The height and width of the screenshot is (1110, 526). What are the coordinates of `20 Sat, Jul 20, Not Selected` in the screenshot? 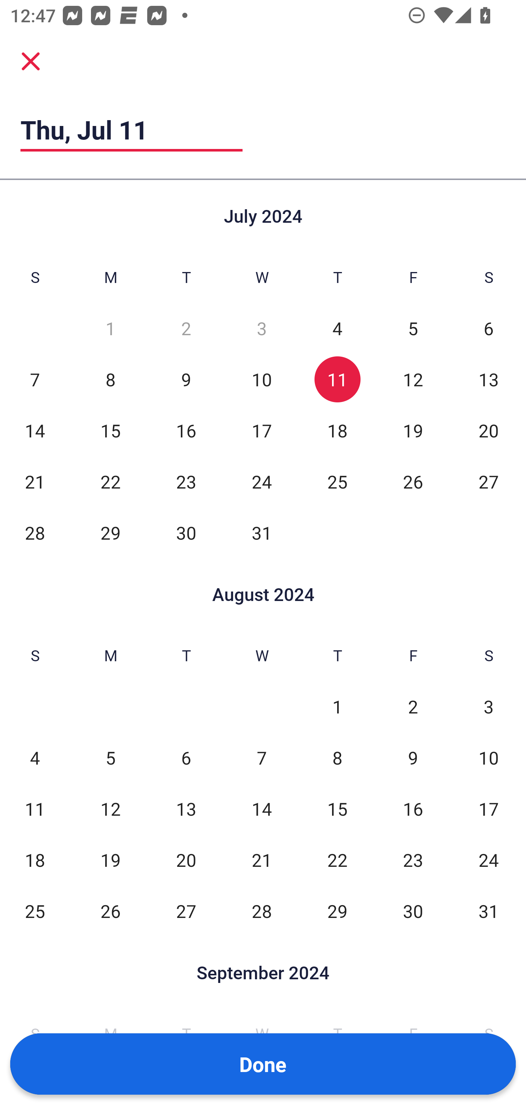 It's located at (489, 430).